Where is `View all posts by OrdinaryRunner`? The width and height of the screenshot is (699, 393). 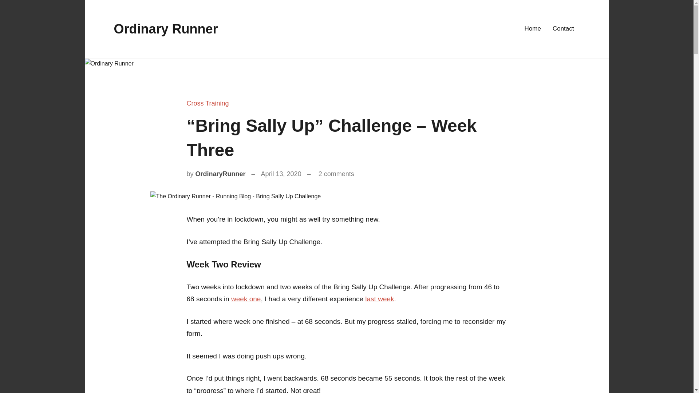
View all posts by OrdinaryRunner is located at coordinates (221, 174).